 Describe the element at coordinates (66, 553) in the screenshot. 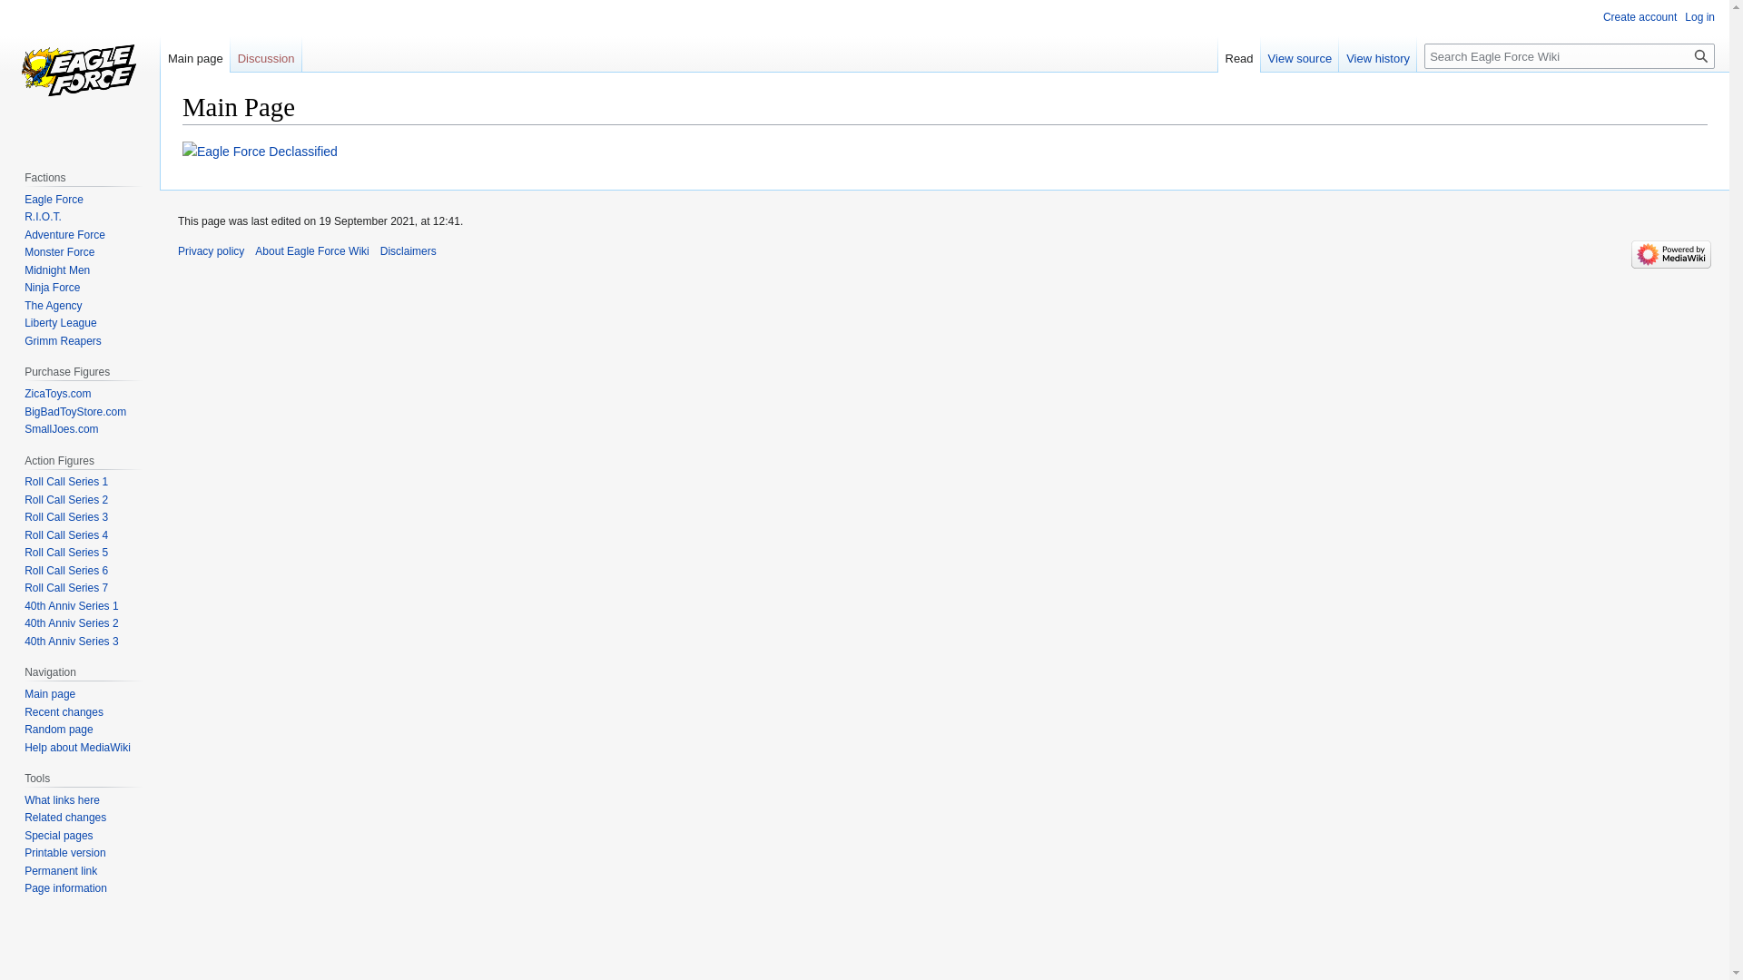

I see `Roll Call Series 5` at that location.